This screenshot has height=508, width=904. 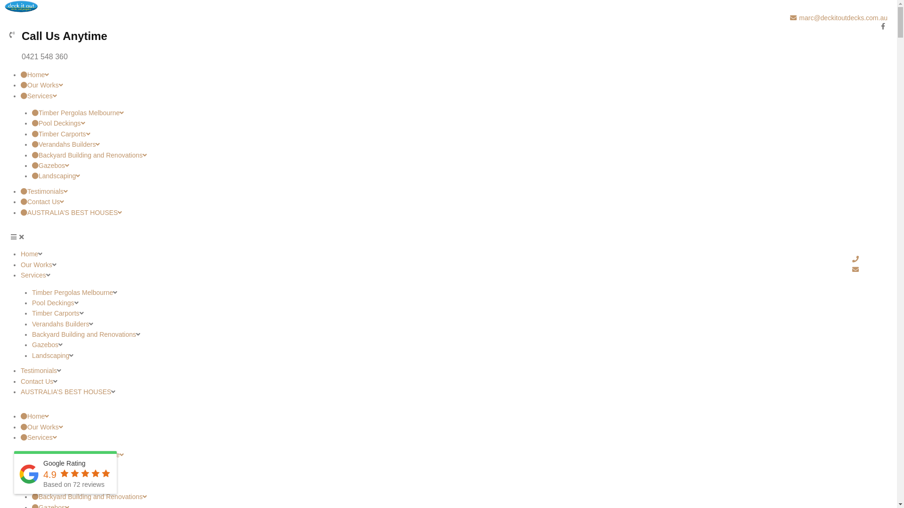 I want to click on Verandahs Builders, so click(x=303, y=144).